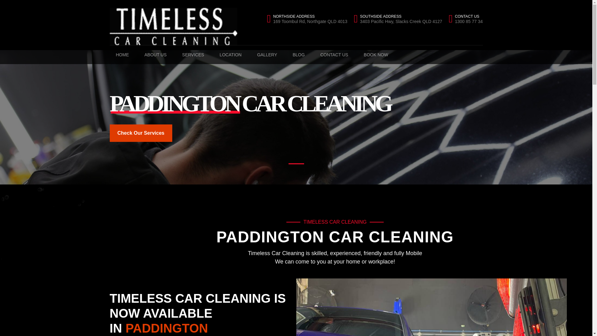 This screenshot has height=336, width=597. Describe the element at coordinates (298, 55) in the screenshot. I see `BOOK NOW` at that location.